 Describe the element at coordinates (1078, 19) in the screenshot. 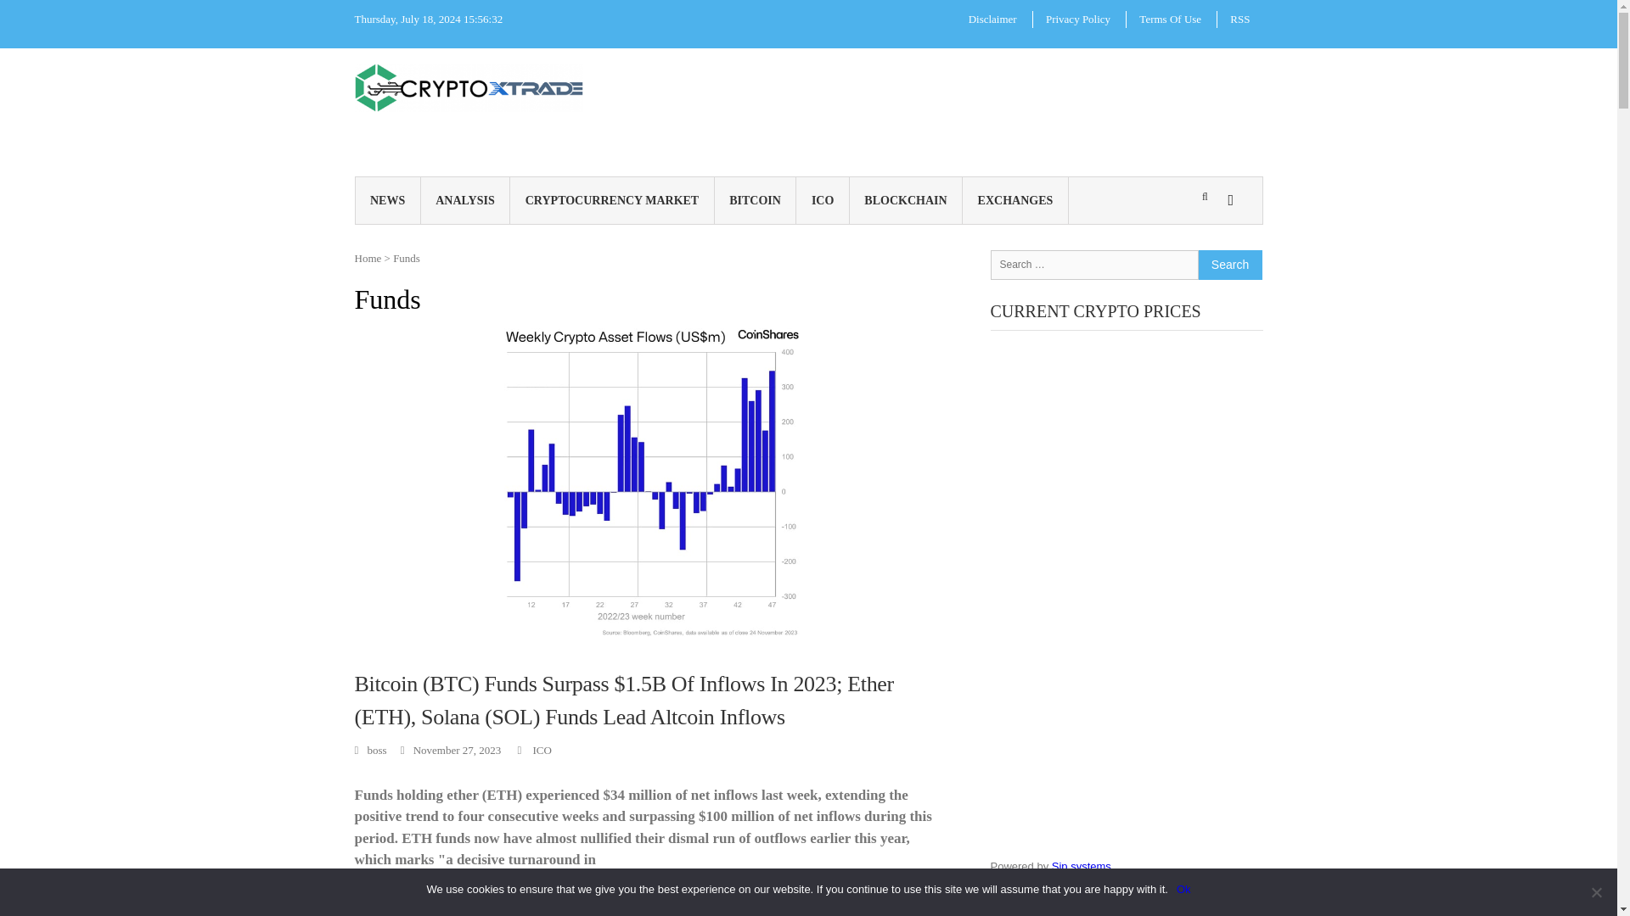

I see `Privacy Policy` at that location.